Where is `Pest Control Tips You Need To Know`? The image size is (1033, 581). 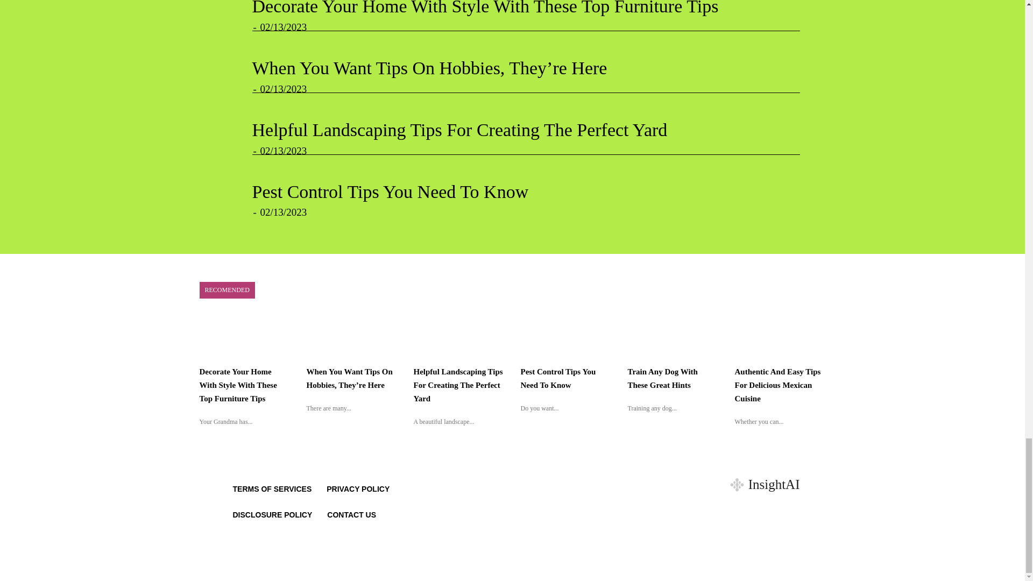
Pest Control Tips You Need To Know is located at coordinates (390, 192).